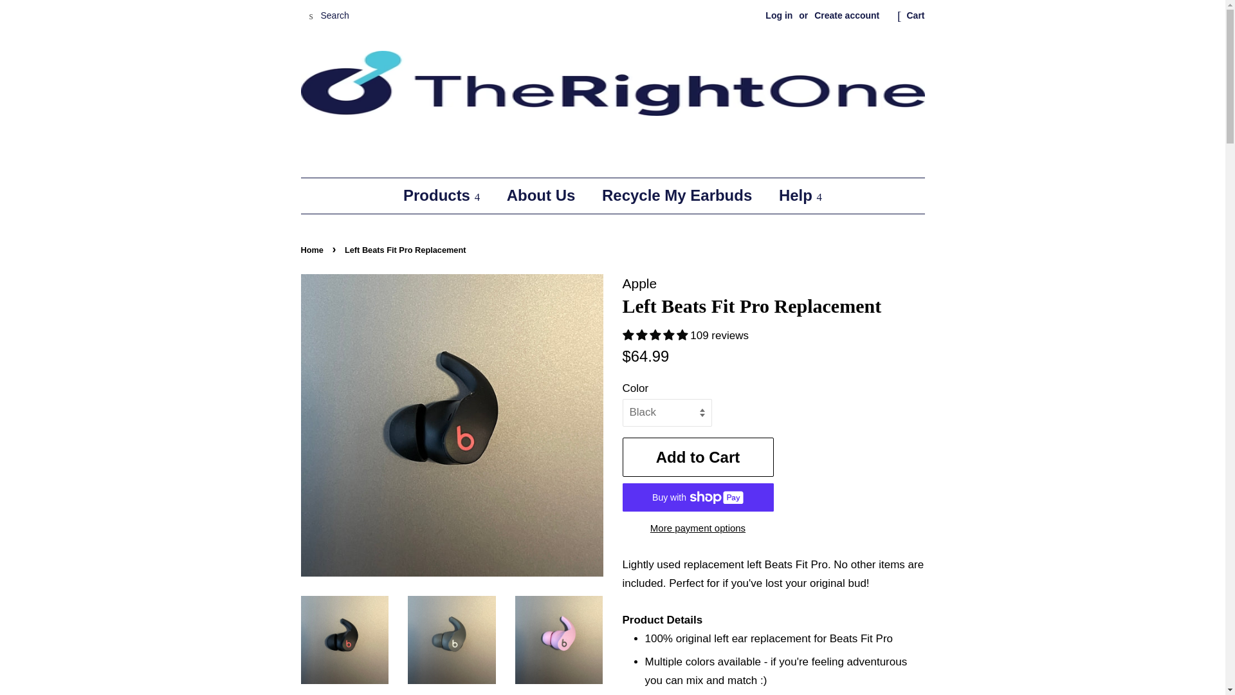  Describe the element at coordinates (311, 16) in the screenshot. I see `Search` at that location.